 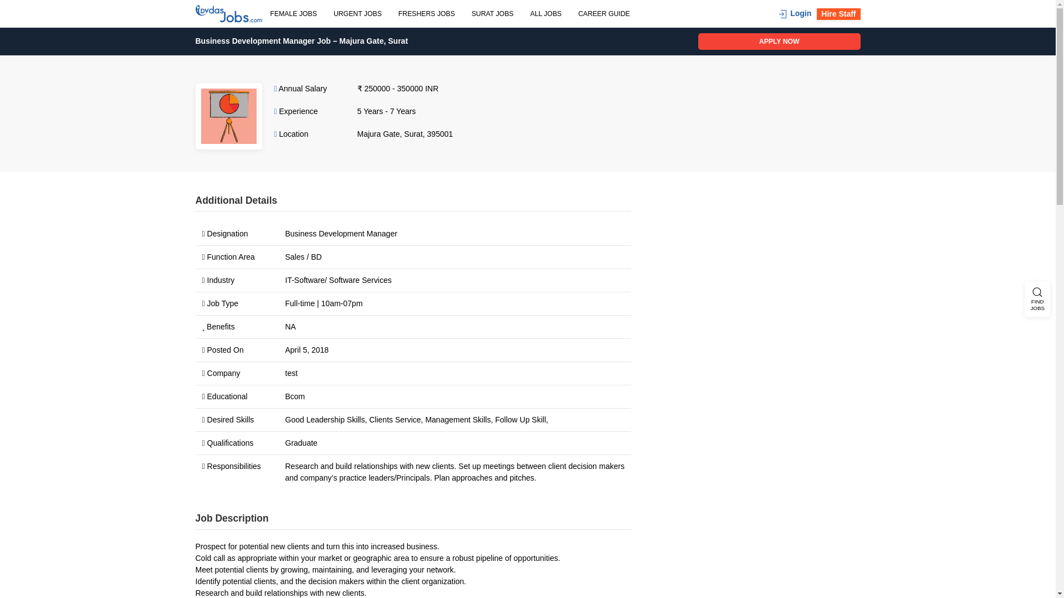 I want to click on ALL JOBS, so click(x=546, y=13).